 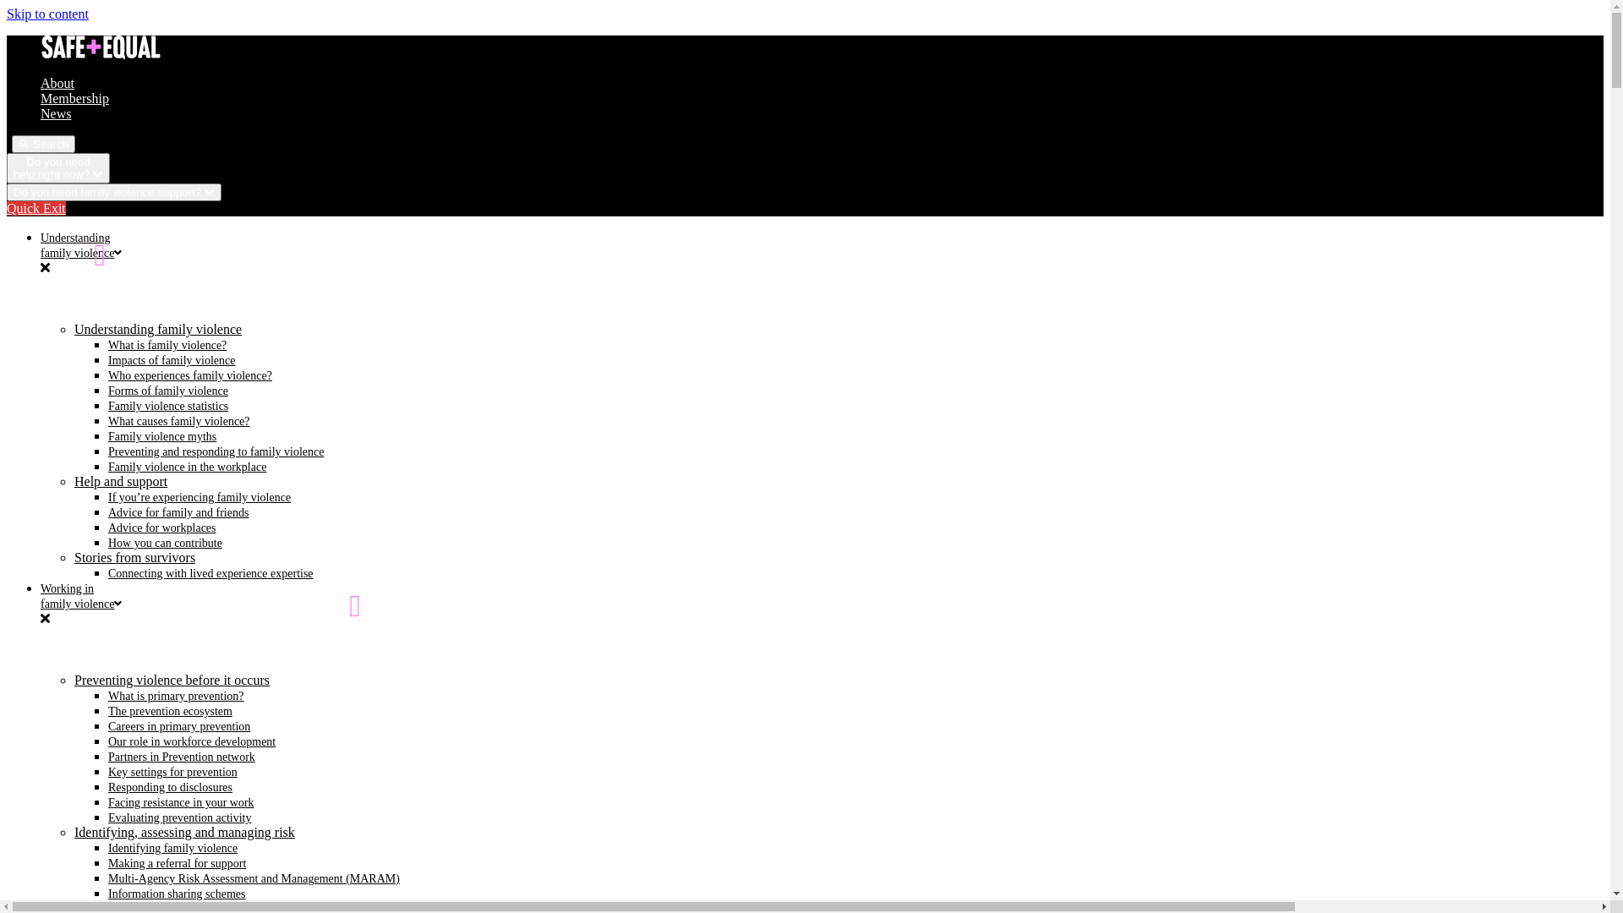 I want to click on Multi-Agency Risk Assessment and Management (MARAM), so click(x=254, y=879).